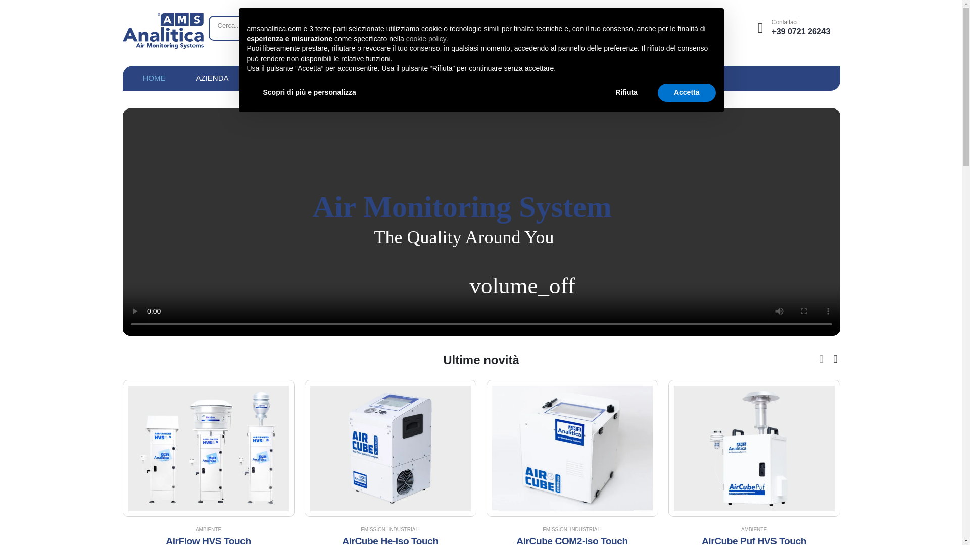 Image resolution: width=970 pixels, height=545 pixels. Describe the element at coordinates (572, 540) in the screenshot. I see `AirCube COM2-Iso Touch` at that location.